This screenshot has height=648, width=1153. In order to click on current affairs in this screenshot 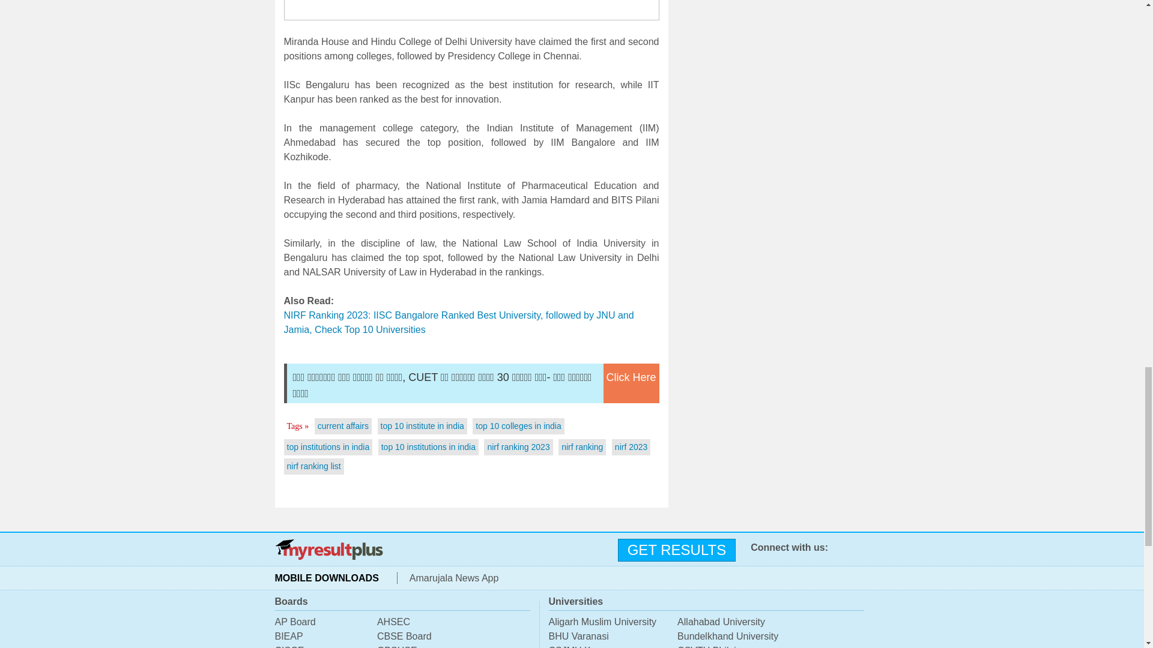, I will do `click(343, 426)`.